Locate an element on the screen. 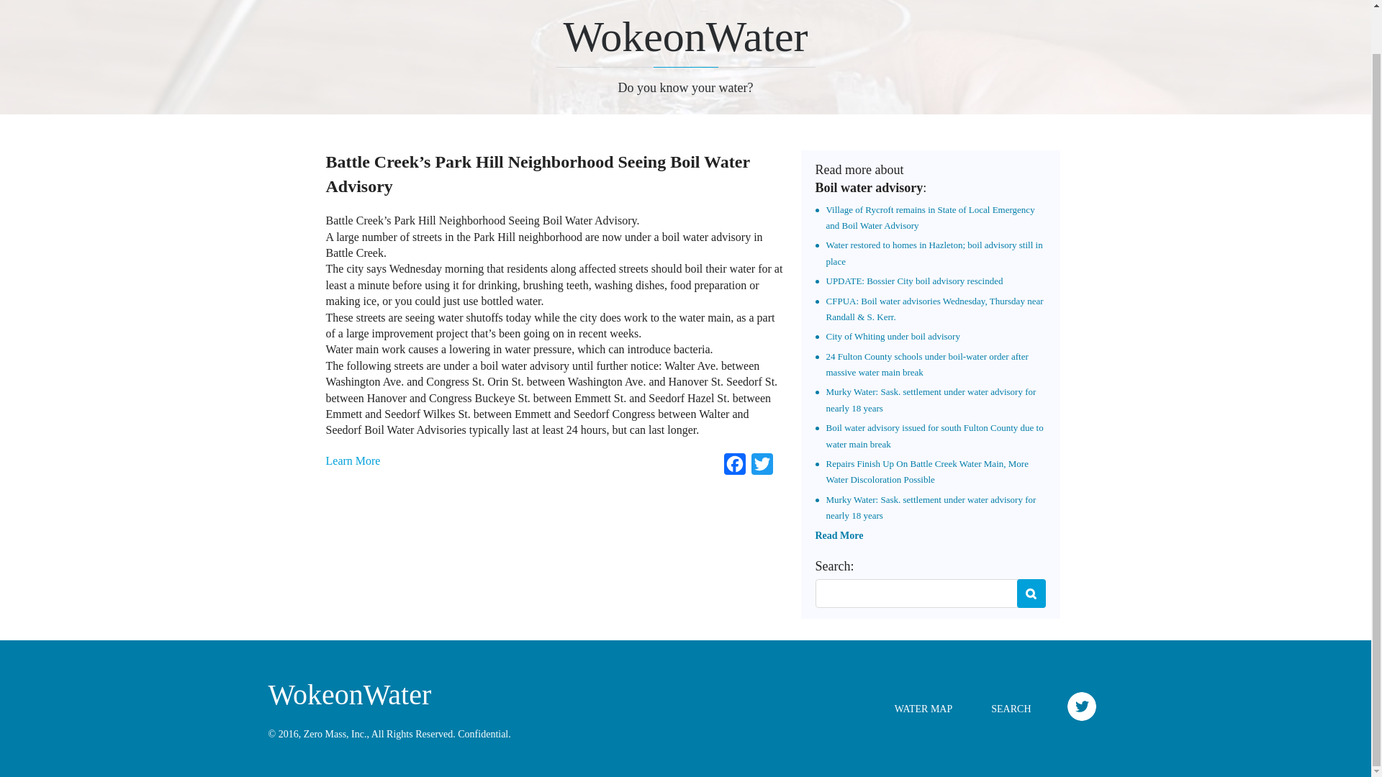 The image size is (1382, 777). SEARCH is located at coordinates (1011, 709).